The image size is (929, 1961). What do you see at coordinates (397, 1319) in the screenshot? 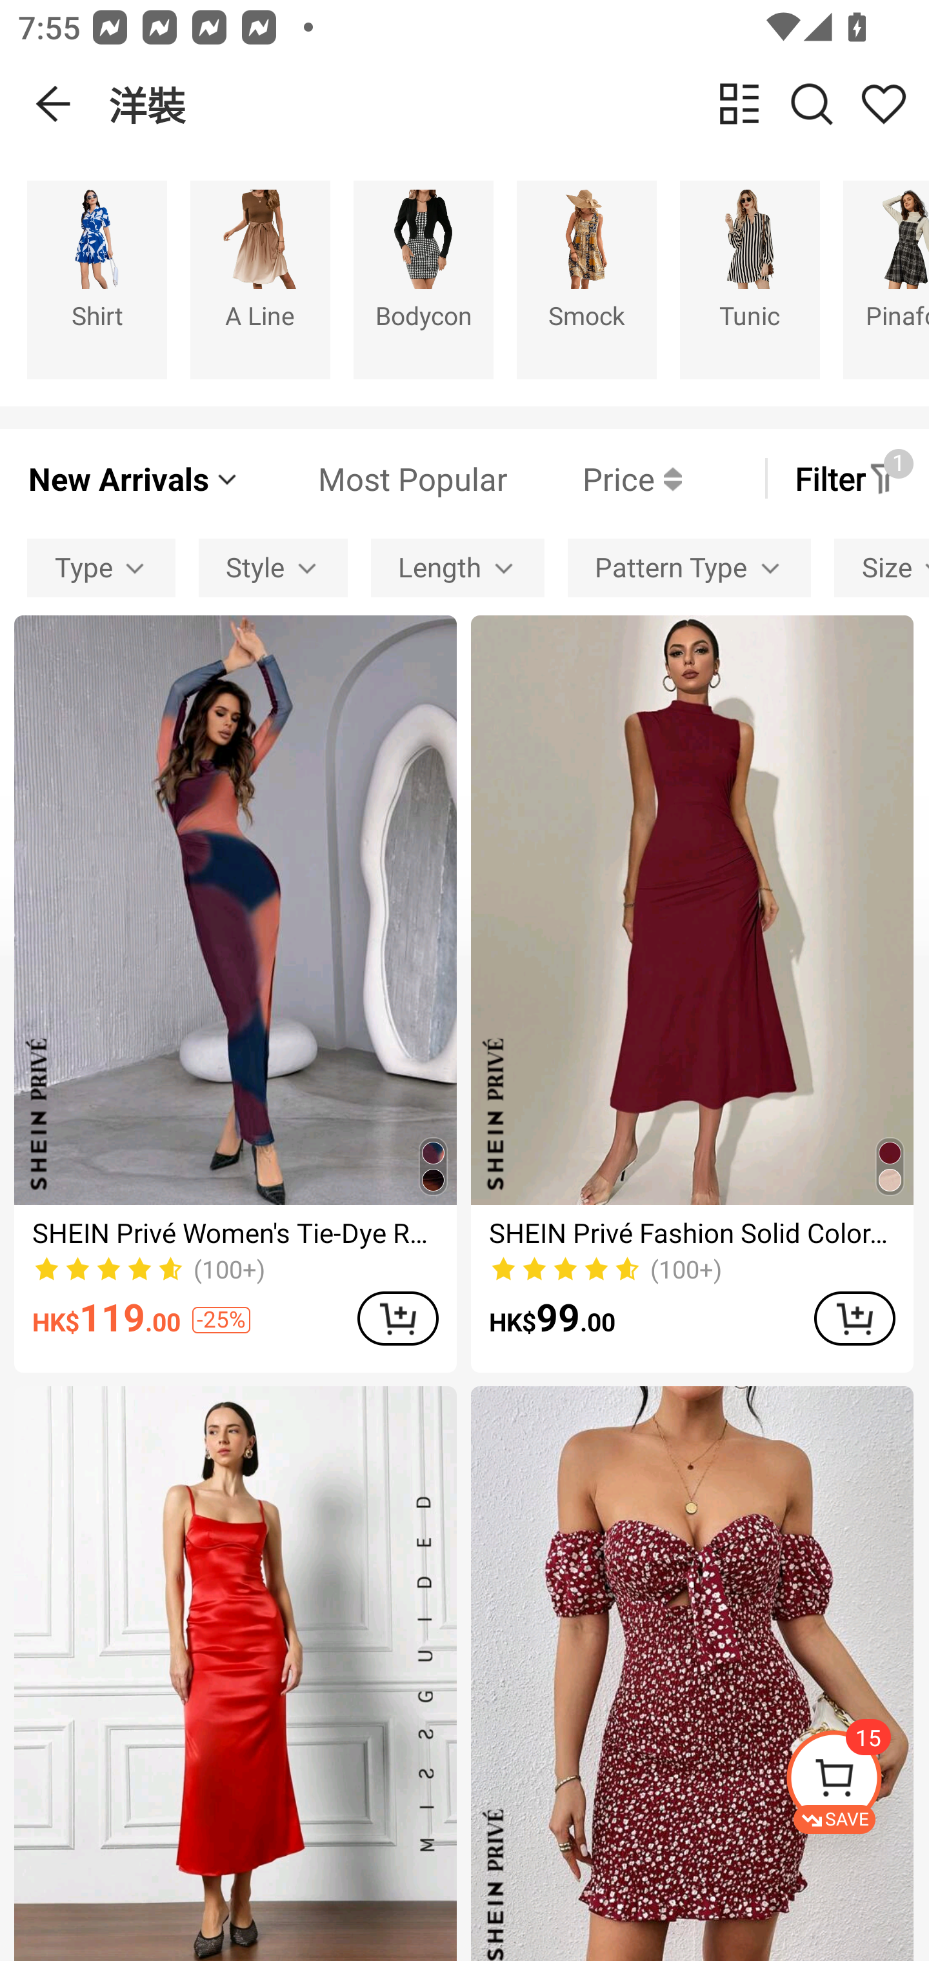
I see `ADD TO CART` at bounding box center [397, 1319].